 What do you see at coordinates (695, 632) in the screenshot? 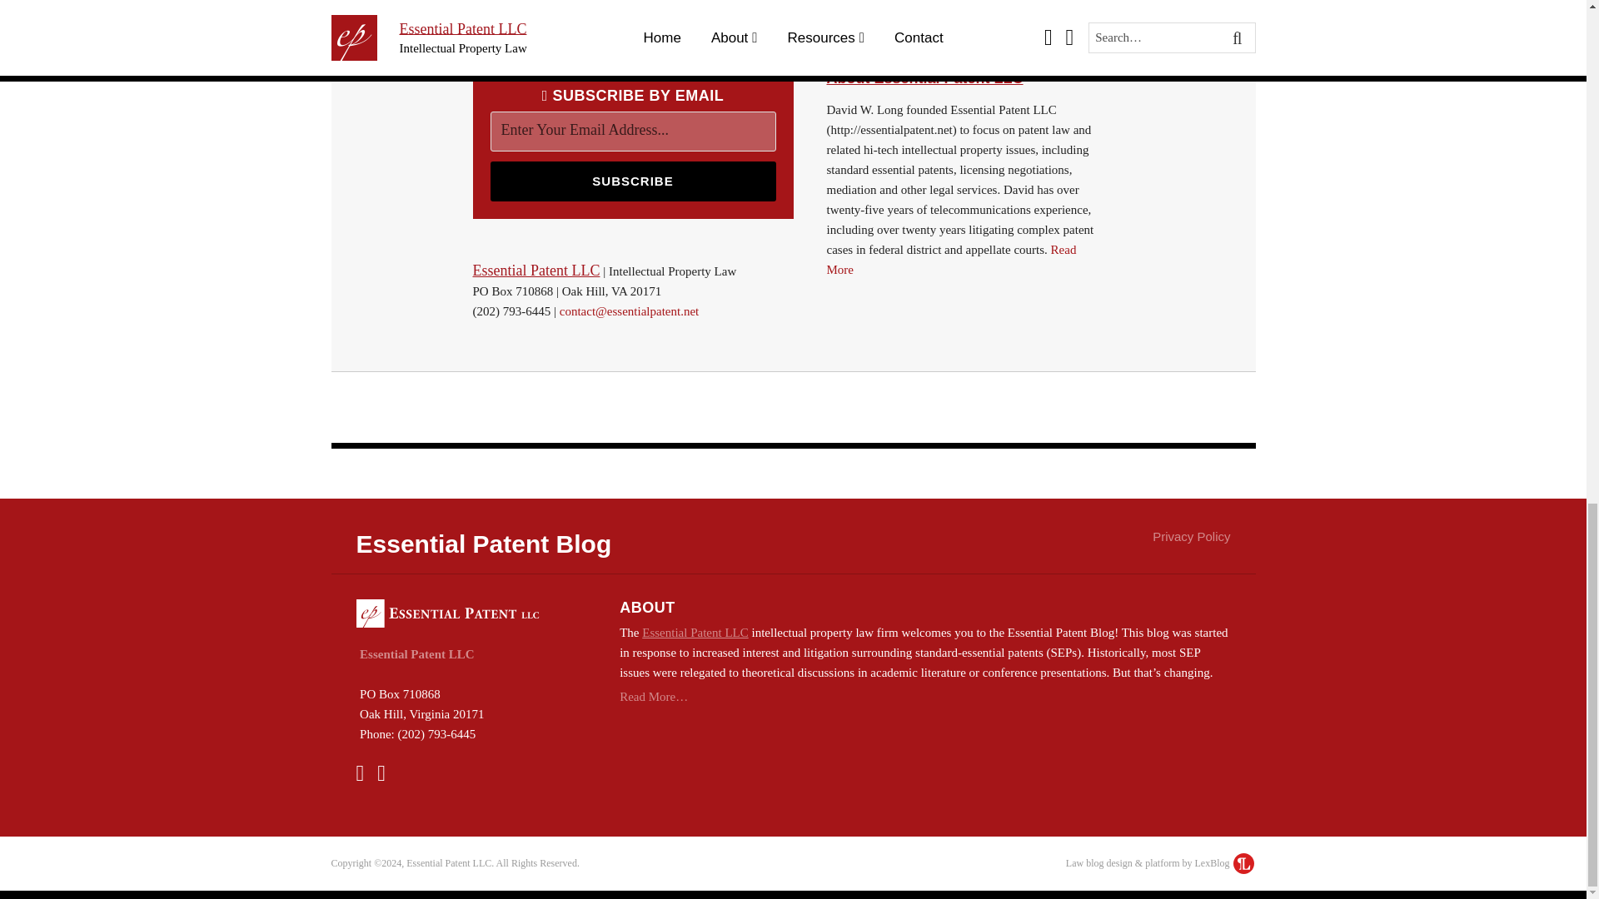
I see `essentialpatent.net` at bounding box center [695, 632].